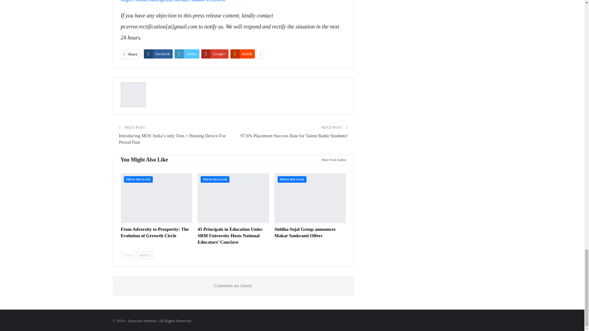 The height and width of the screenshot is (331, 589). Describe the element at coordinates (129, 255) in the screenshot. I see `Previous` at that location.